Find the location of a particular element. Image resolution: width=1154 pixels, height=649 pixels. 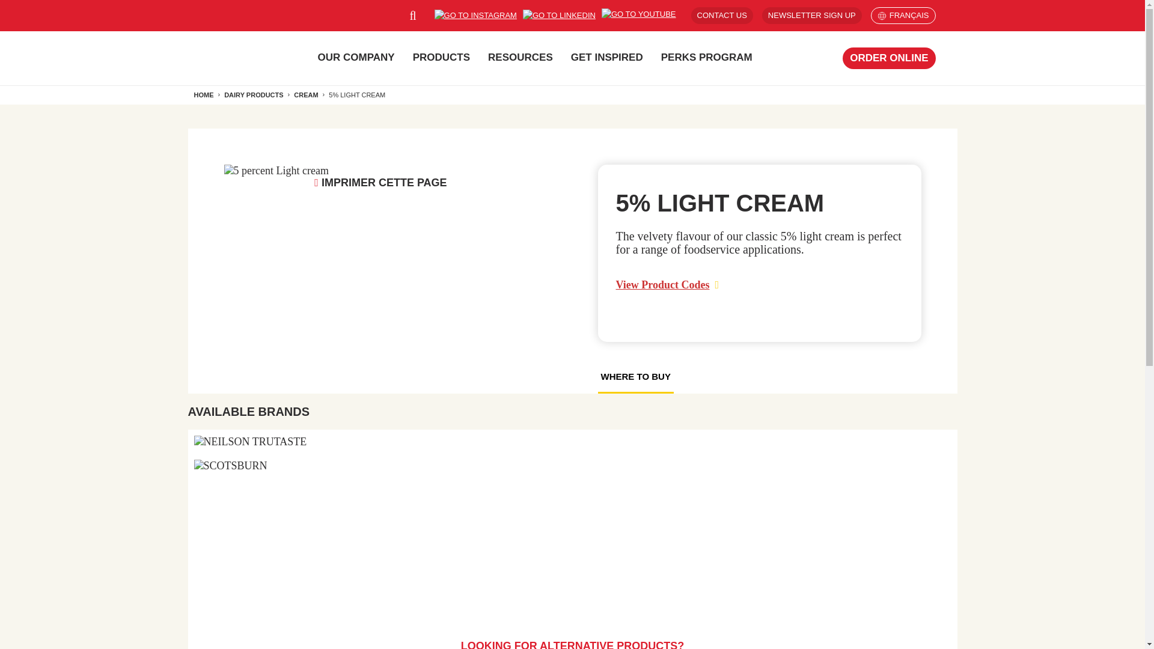

NEWSLETTER SIGN UP is located at coordinates (811, 15).